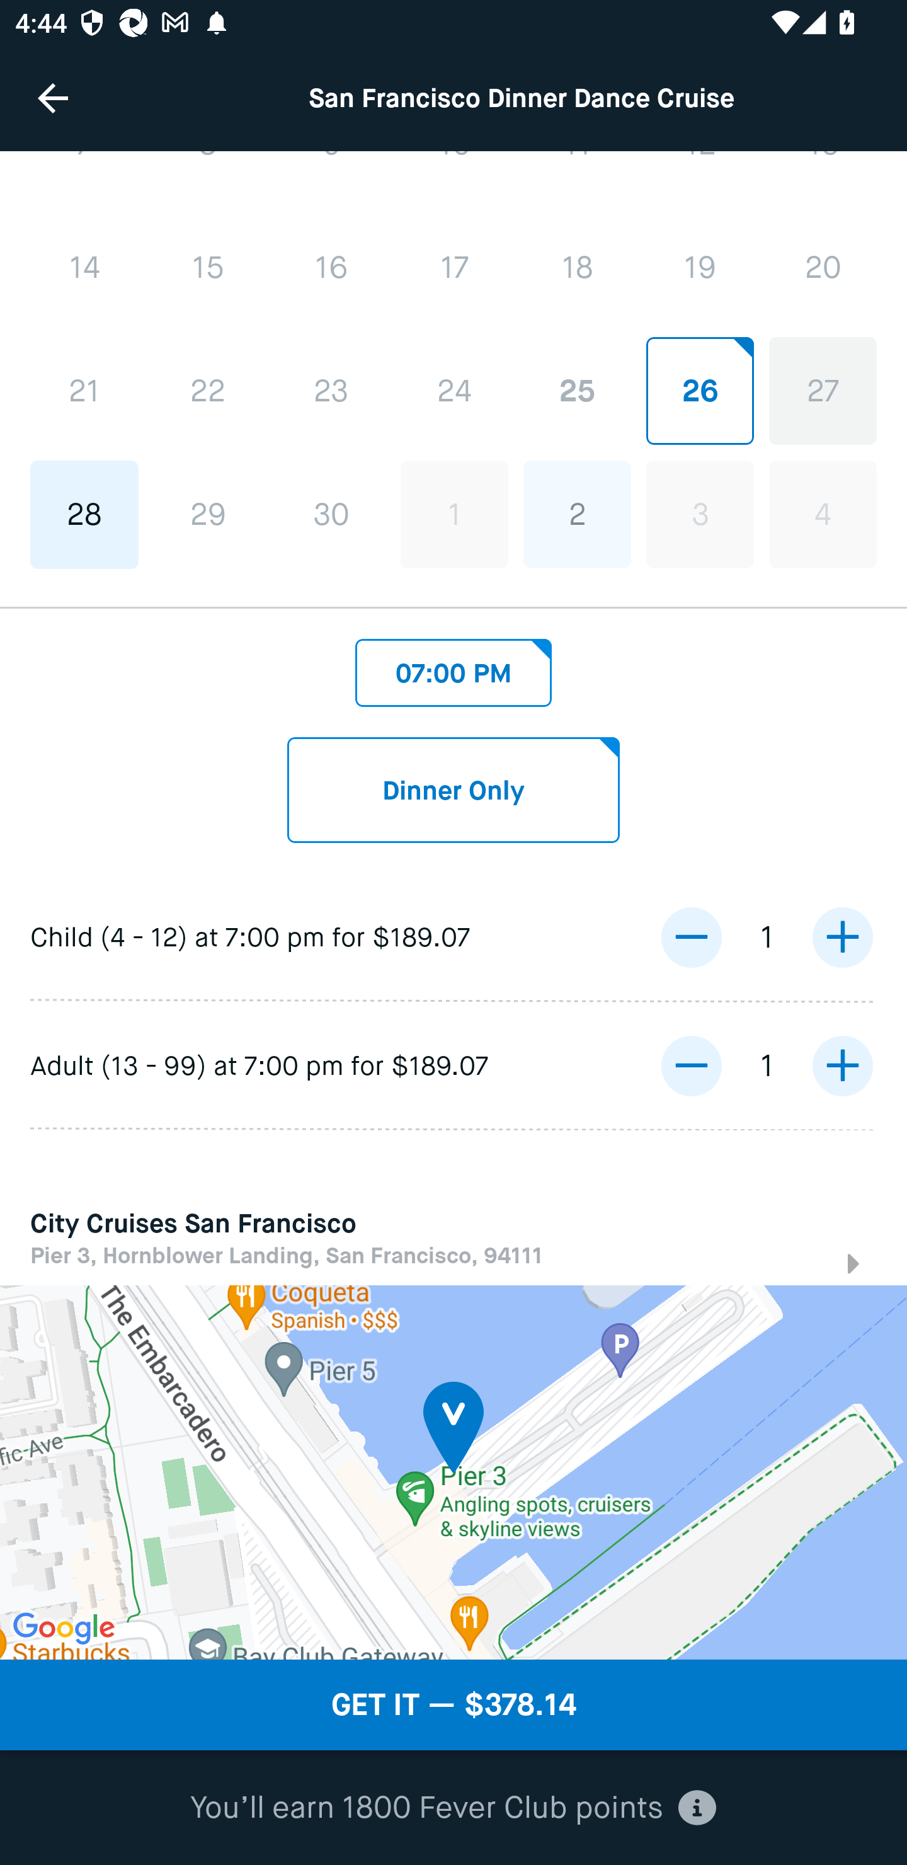 This screenshot has height=1865, width=907. I want to click on 29, so click(208, 514).